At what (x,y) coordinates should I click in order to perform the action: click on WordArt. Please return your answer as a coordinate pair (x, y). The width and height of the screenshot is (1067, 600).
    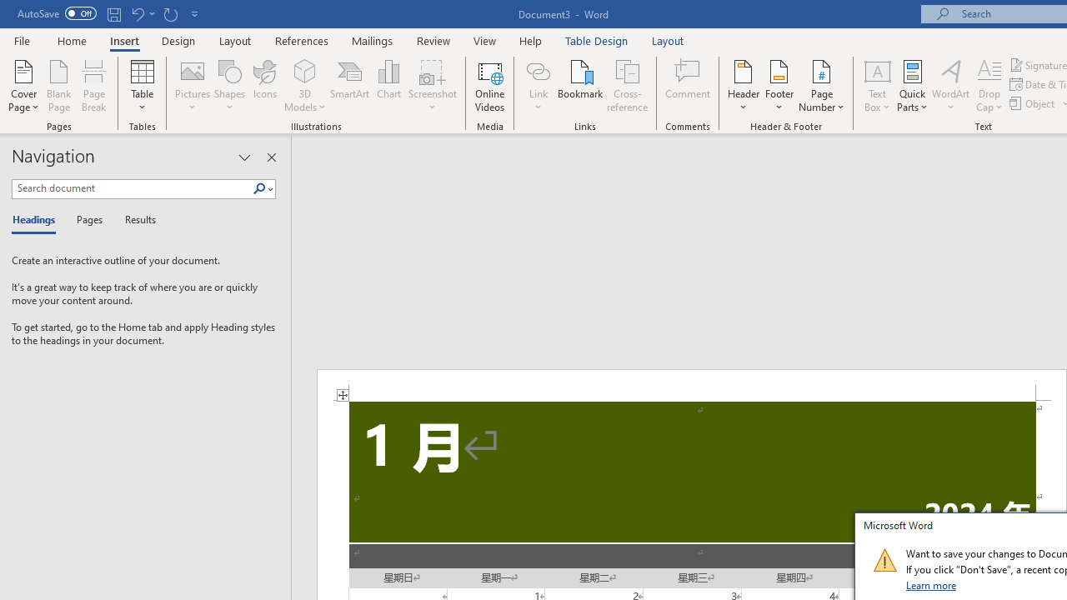
    Looking at the image, I should click on (951, 85).